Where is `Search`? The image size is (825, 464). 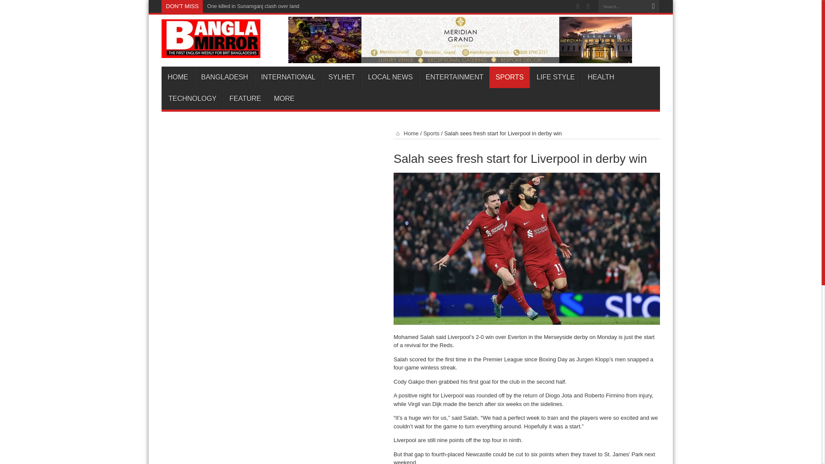 Search is located at coordinates (653, 6).